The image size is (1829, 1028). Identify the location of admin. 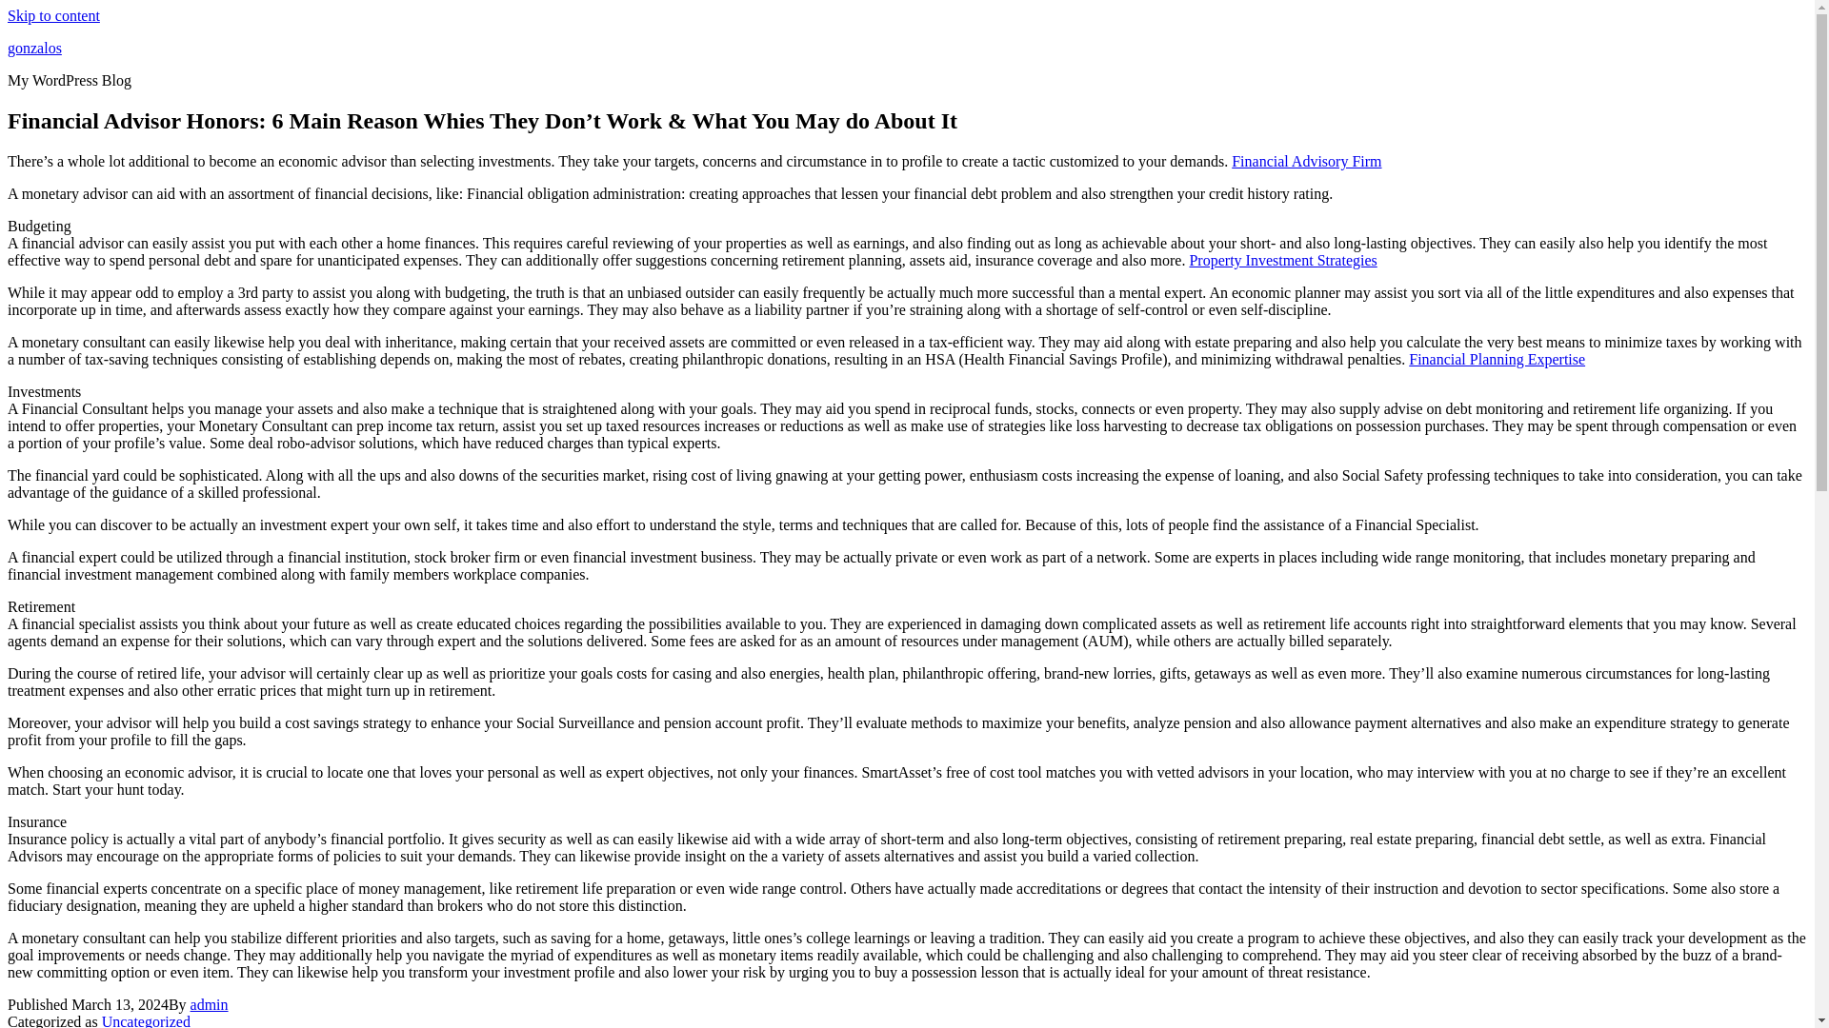
(210, 1003).